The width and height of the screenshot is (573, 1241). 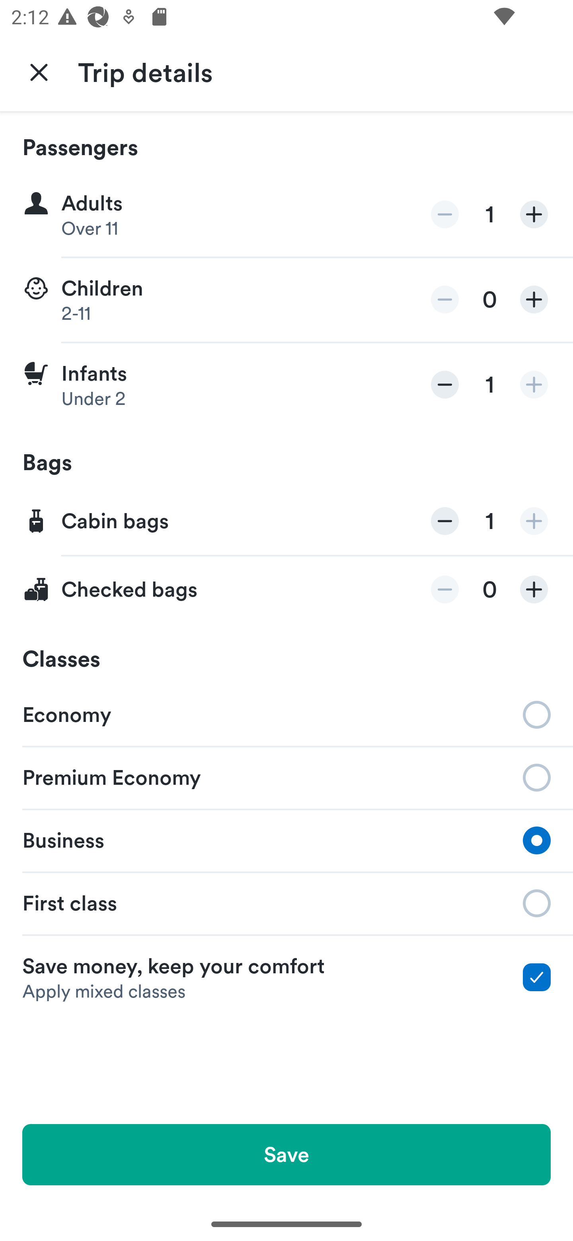 What do you see at coordinates (286, 776) in the screenshot?
I see `Premium Economy` at bounding box center [286, 776].